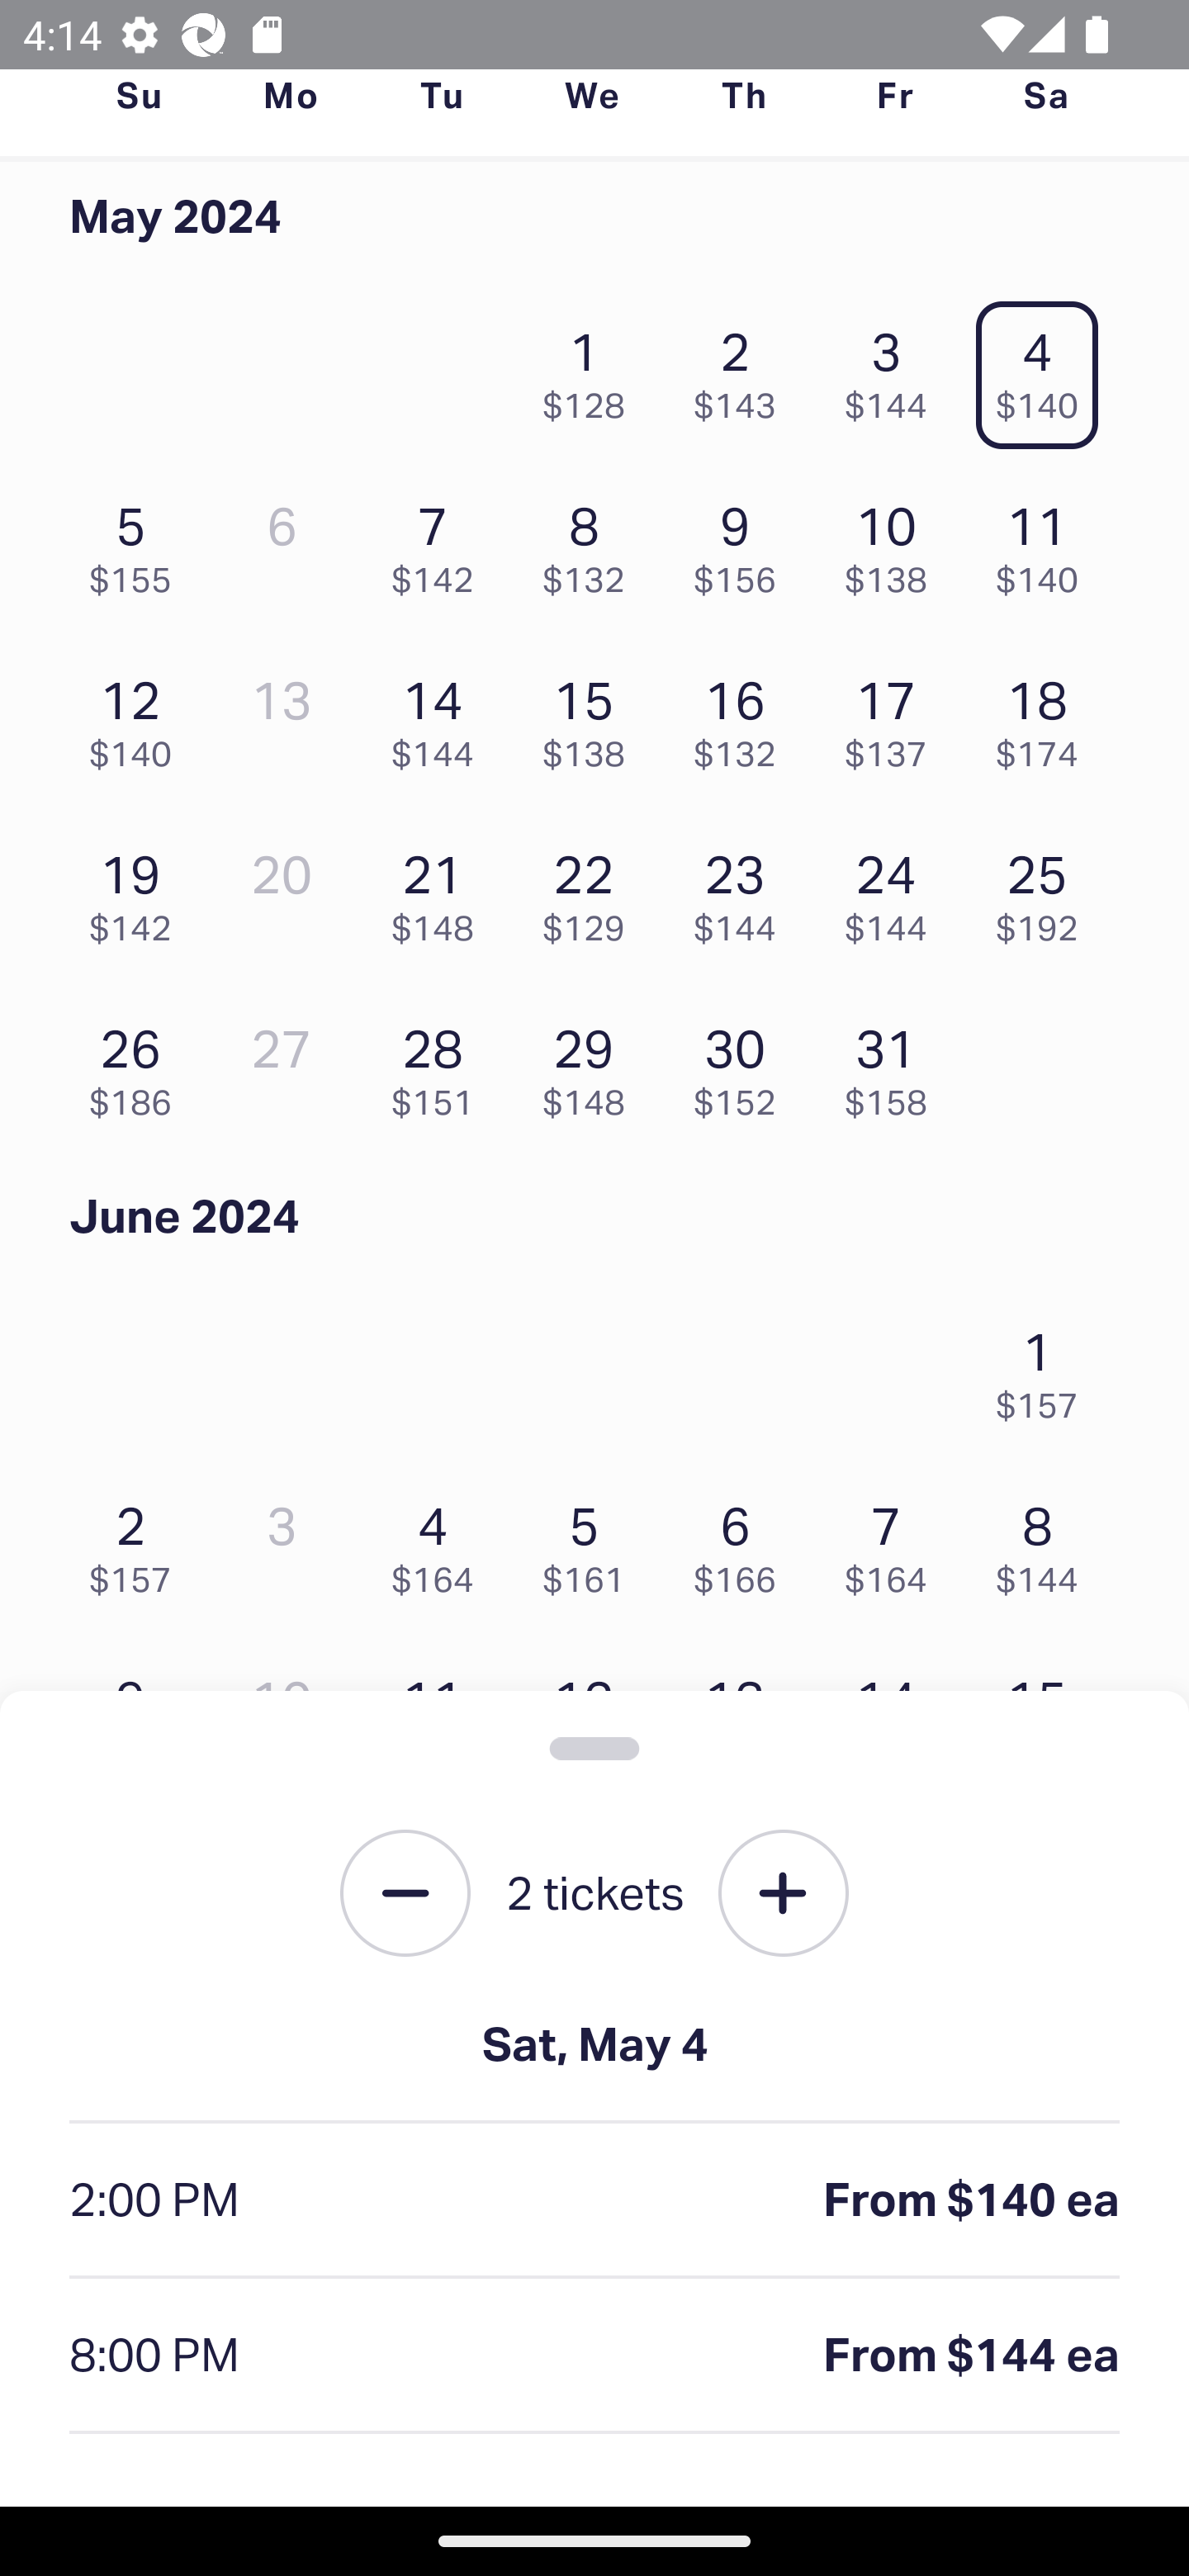  I want to click on 28 $151, so click(441, 1065).